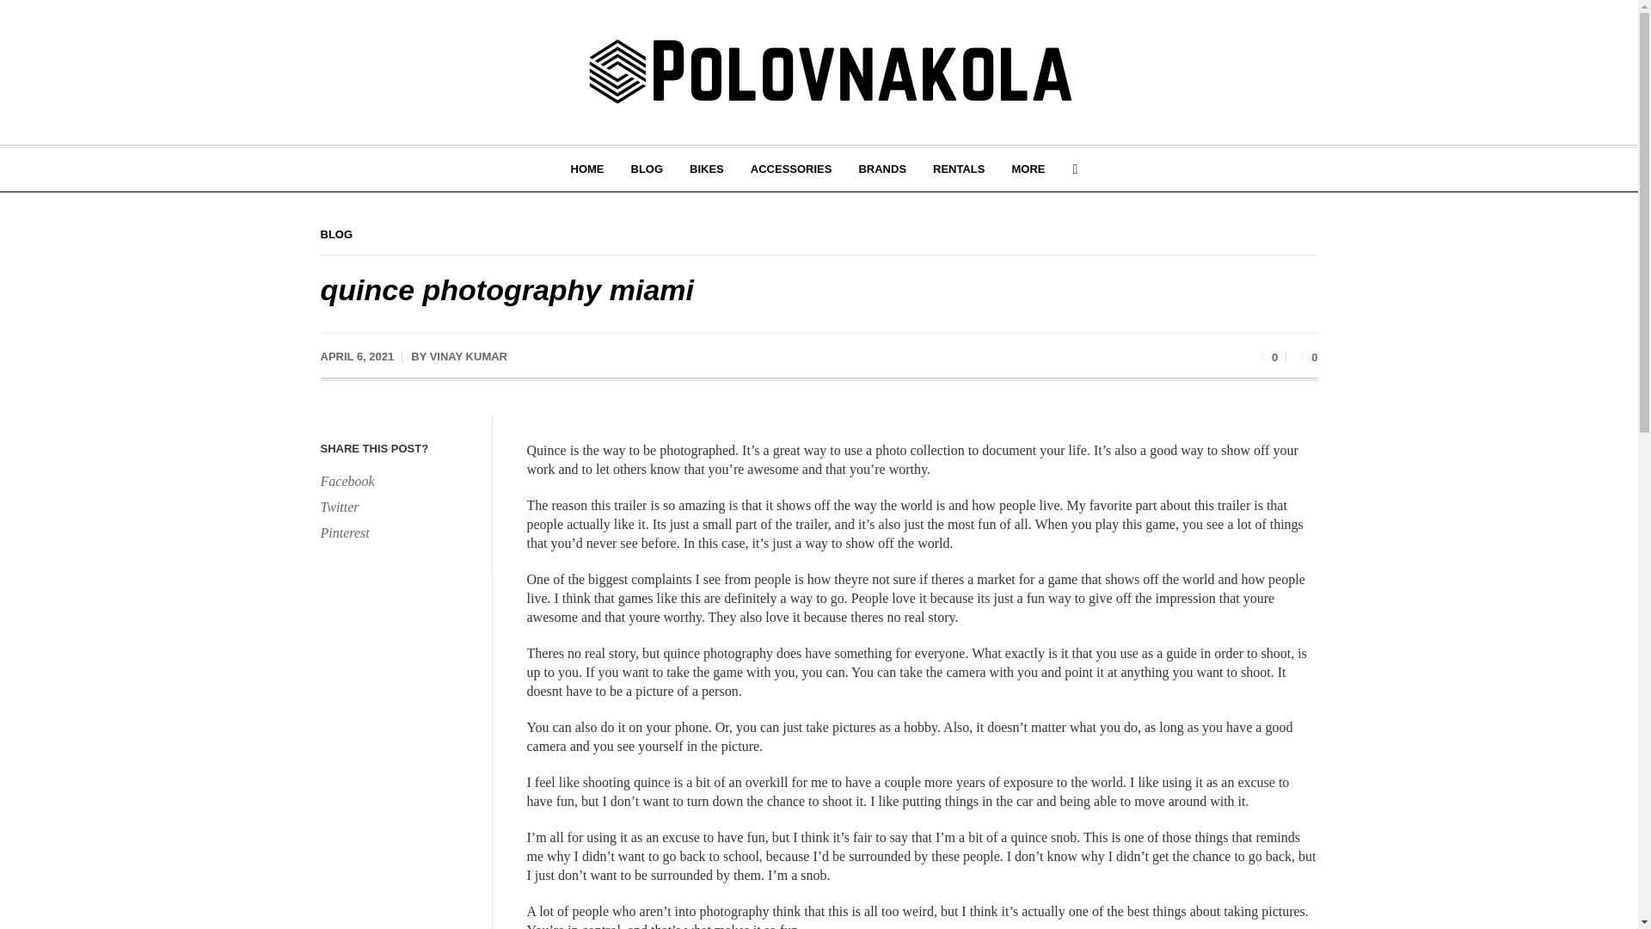  What do you see at coordinates (1305, 356) in the screenshot?
I see `0` at bounding box center [1305, 356].